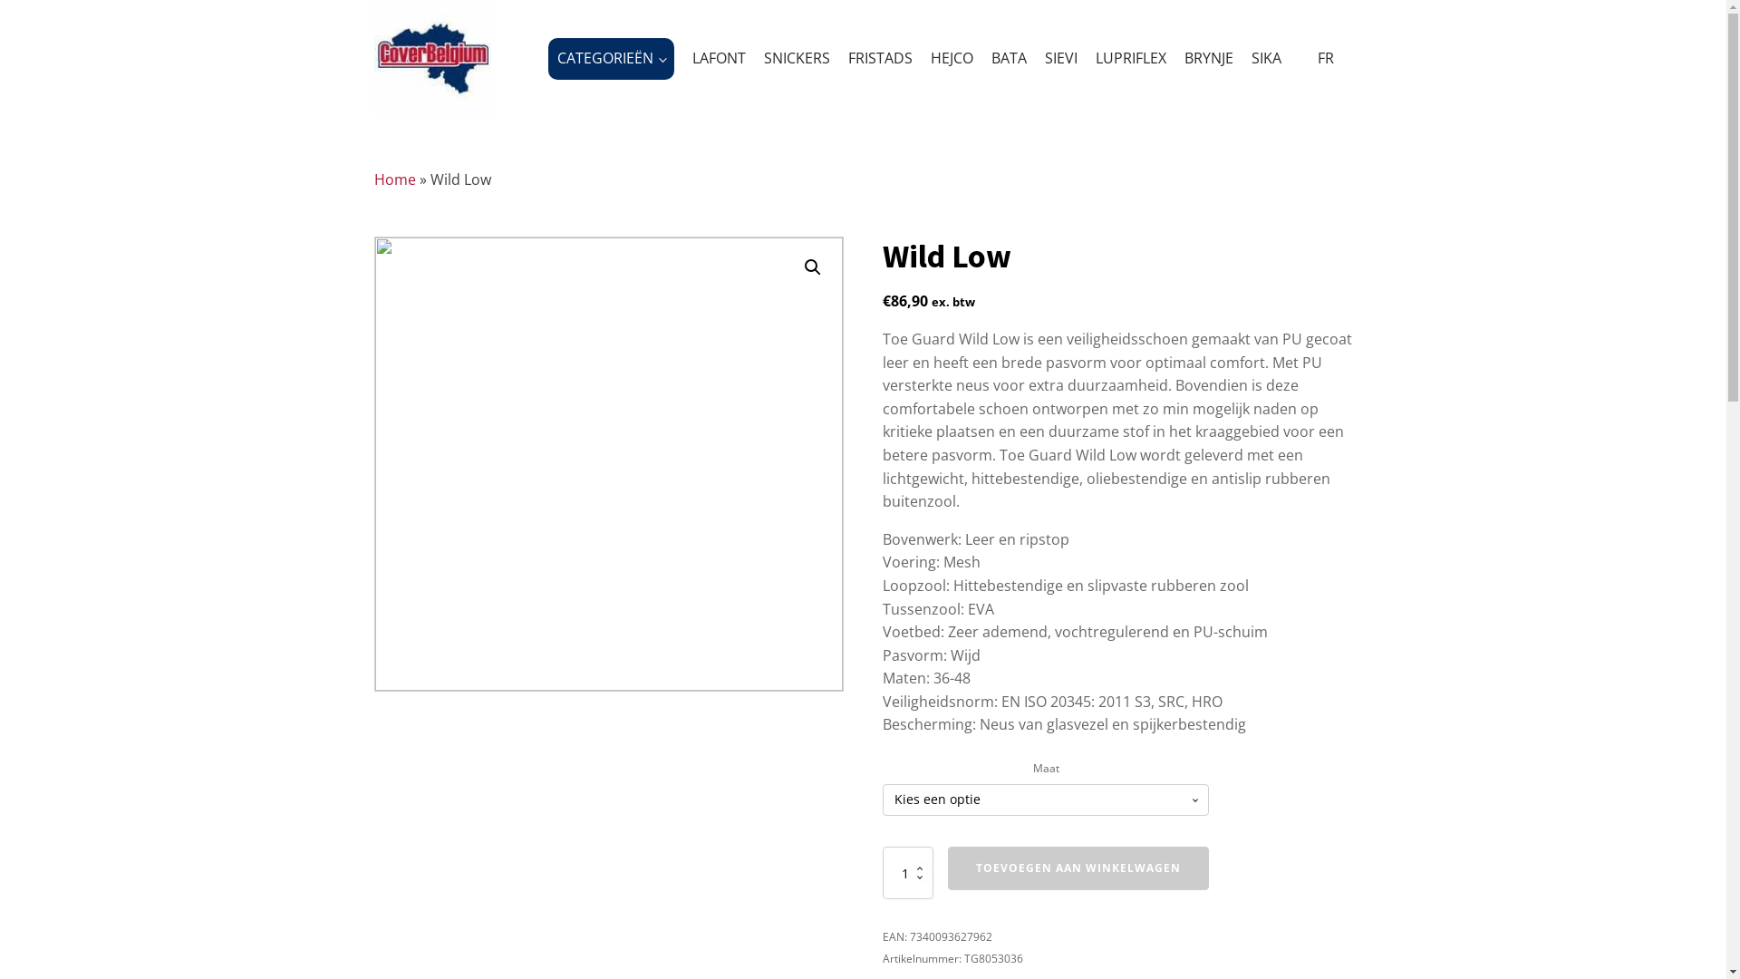  Describe the element at coordinates (1078, 868) in the screenshot. I see `TOEVOEGEN AAN WINKELWAGEN` at that location.